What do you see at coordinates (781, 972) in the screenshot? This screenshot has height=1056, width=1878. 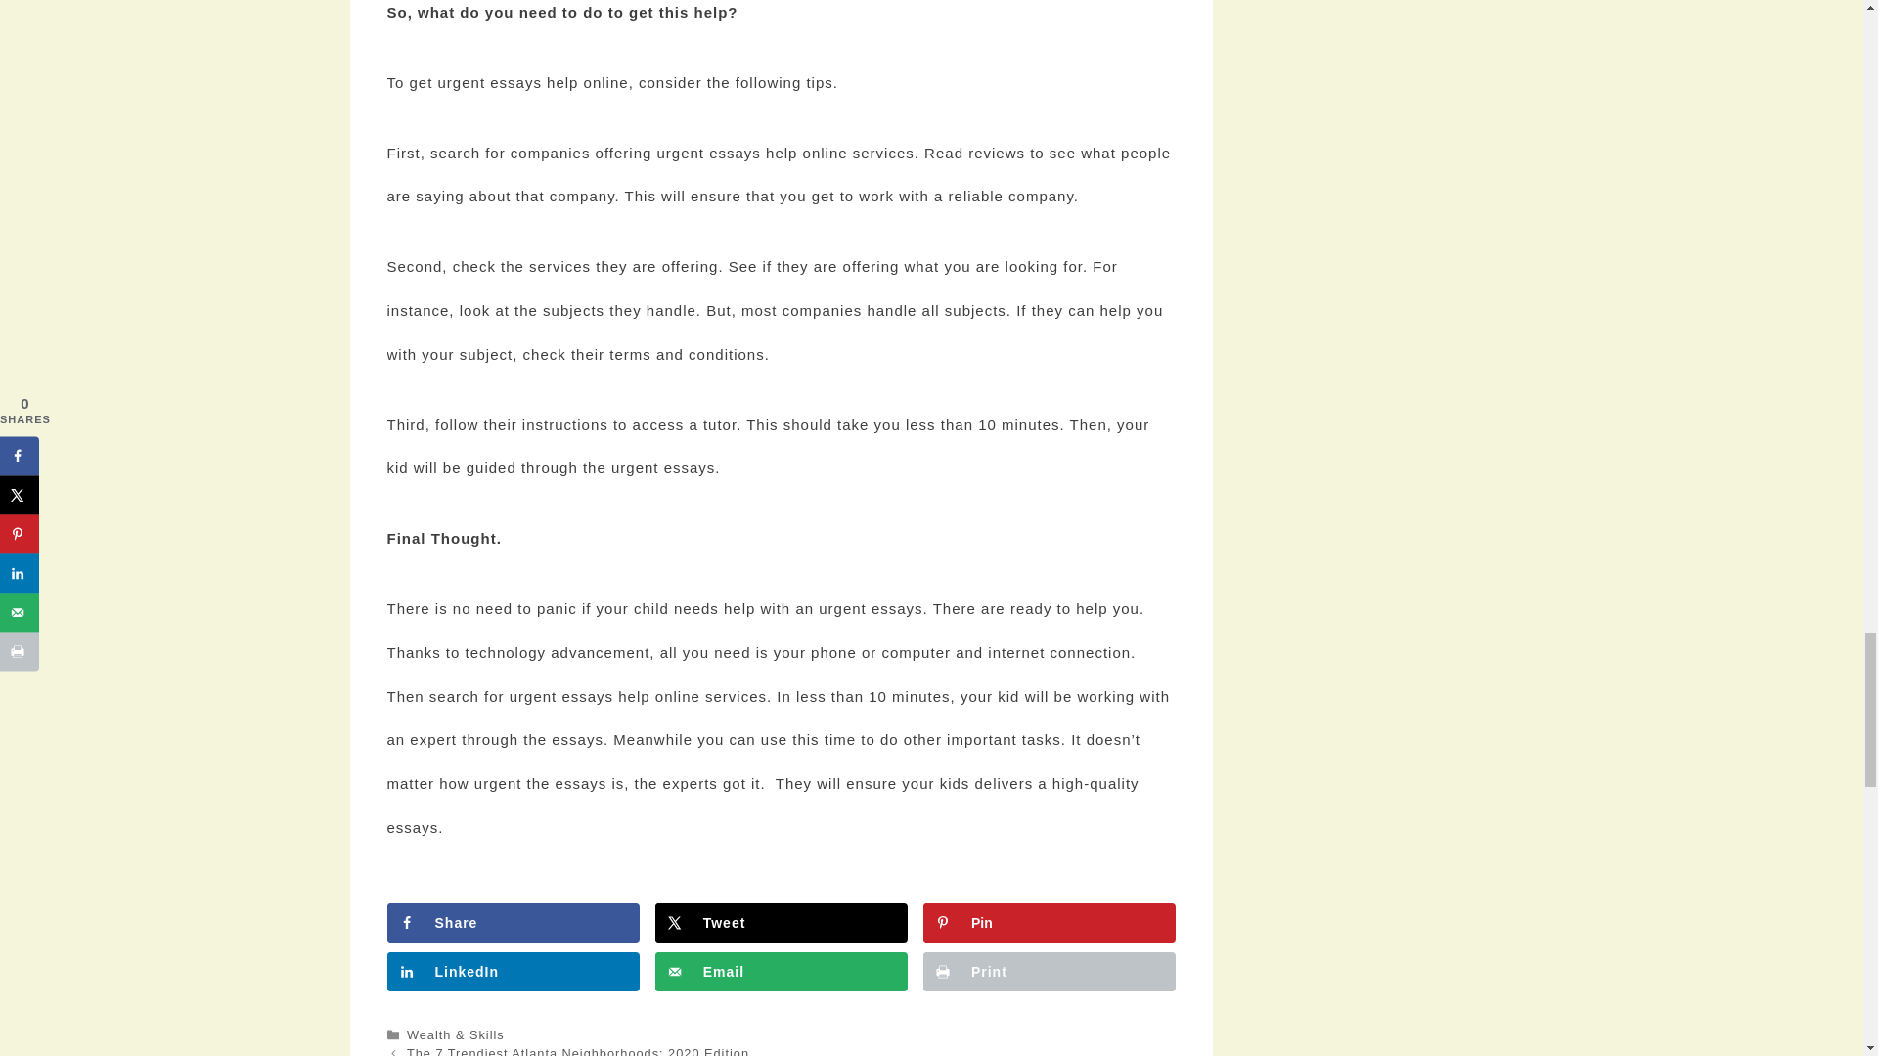 I see `Send over email` at bounding box center [781, 972].